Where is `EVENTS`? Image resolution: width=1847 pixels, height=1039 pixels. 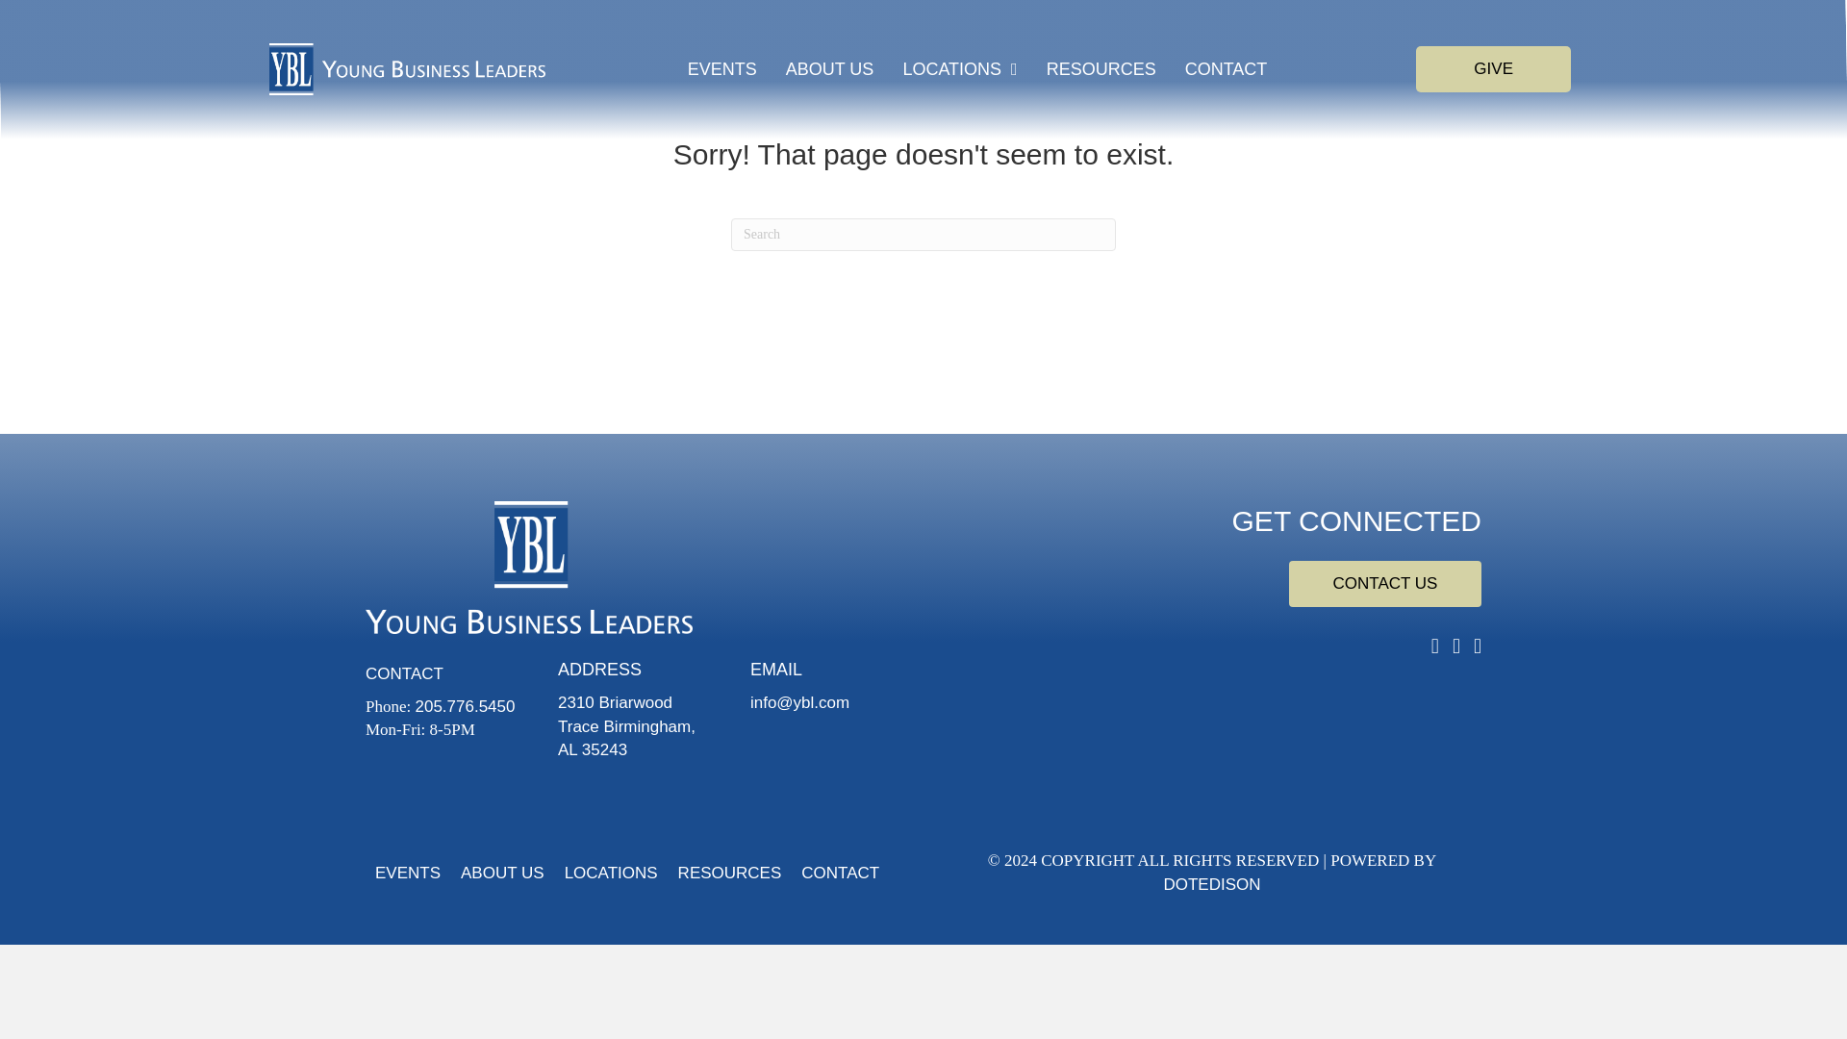
EVENTS is located at coordinates (721, 68).